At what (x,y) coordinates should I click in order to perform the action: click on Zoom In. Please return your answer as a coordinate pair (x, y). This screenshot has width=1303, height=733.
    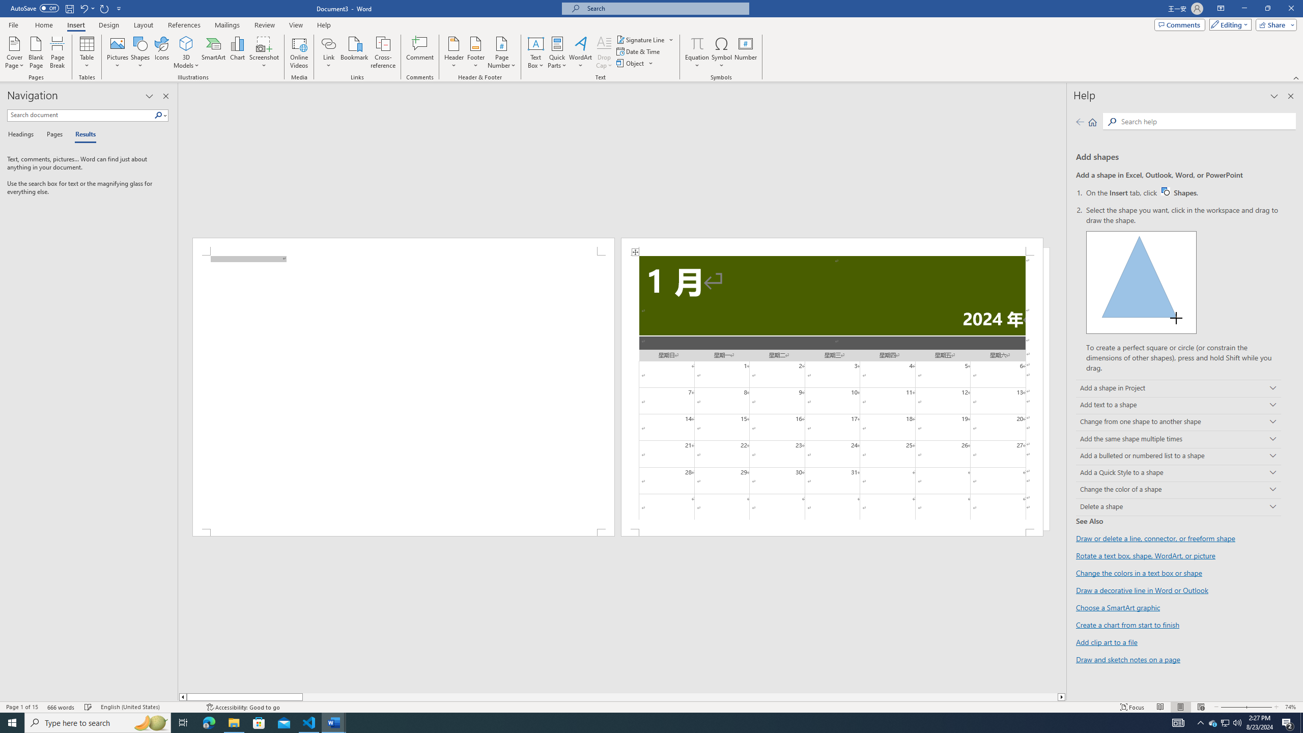
    Looking at the image, I should click on (1256, 707).